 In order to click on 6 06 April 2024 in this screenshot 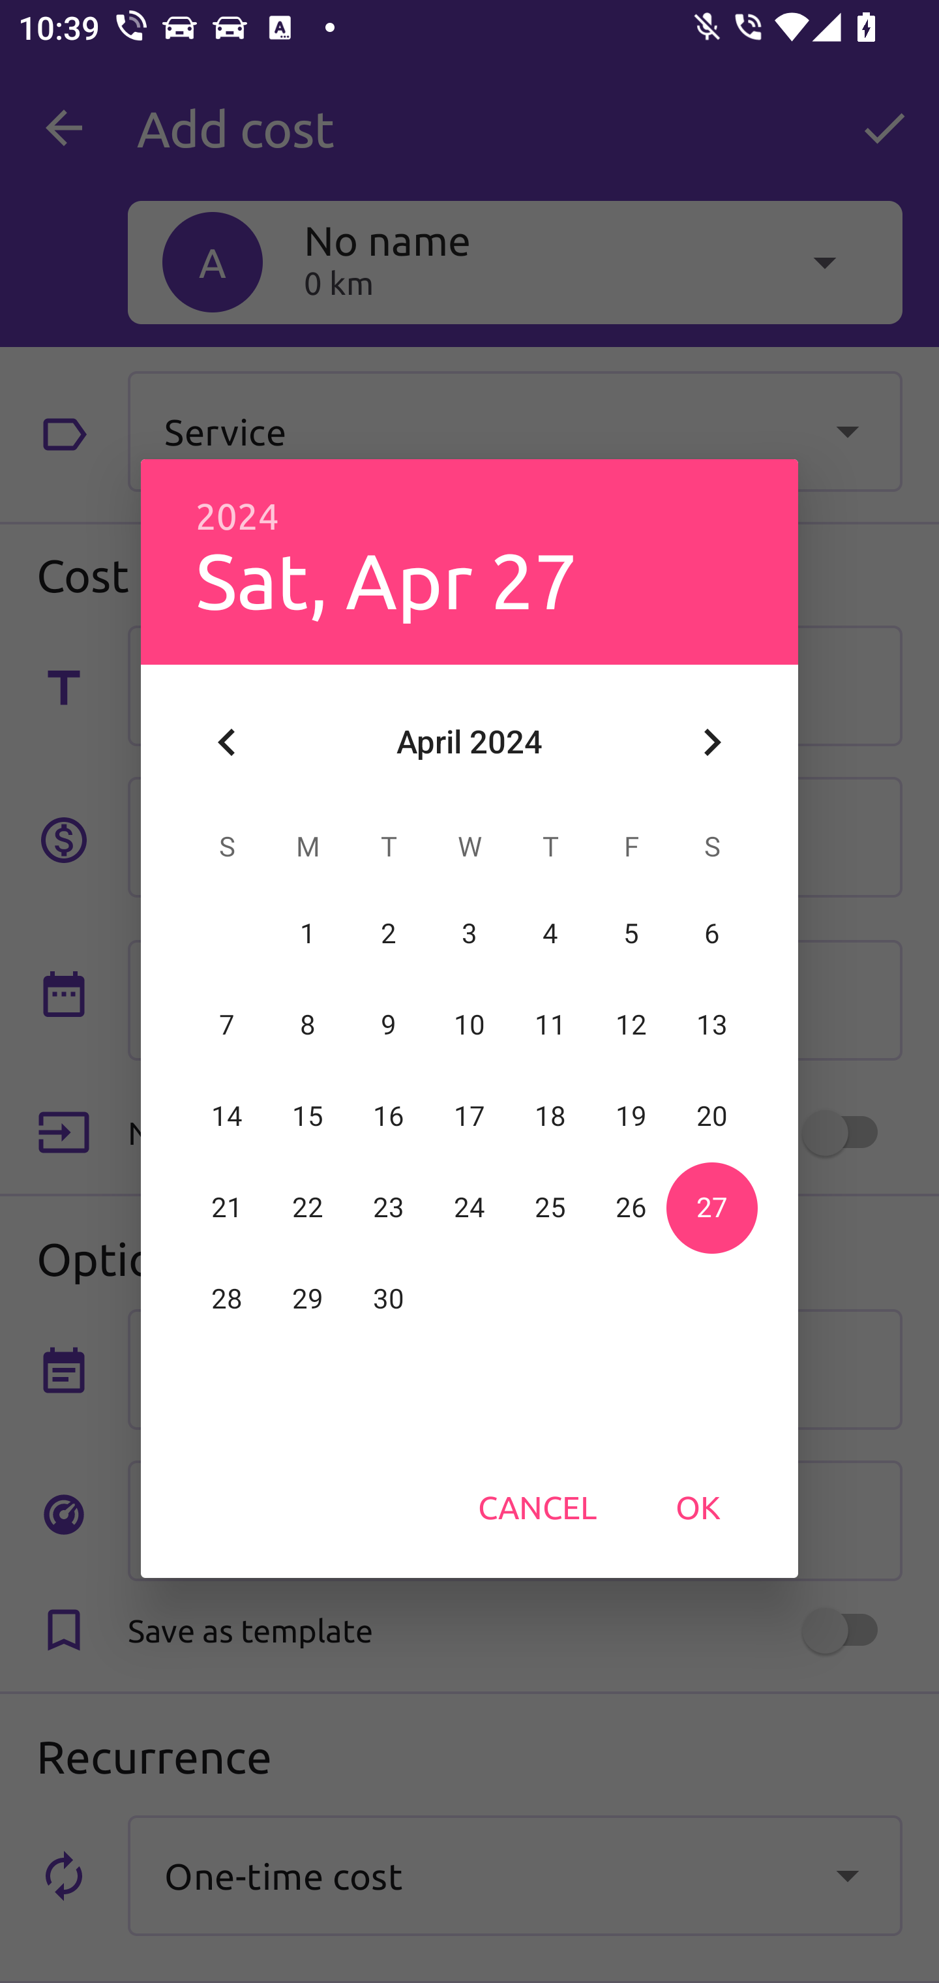, I will do `click(711, 933)`.